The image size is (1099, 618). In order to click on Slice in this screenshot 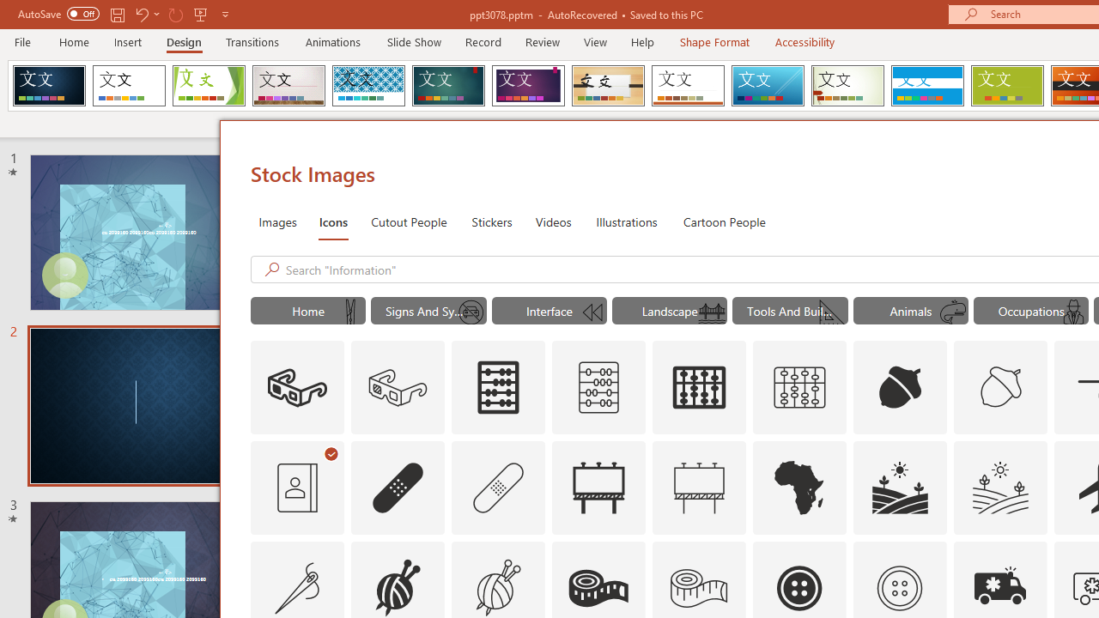, I will do `click(768, 86)`.